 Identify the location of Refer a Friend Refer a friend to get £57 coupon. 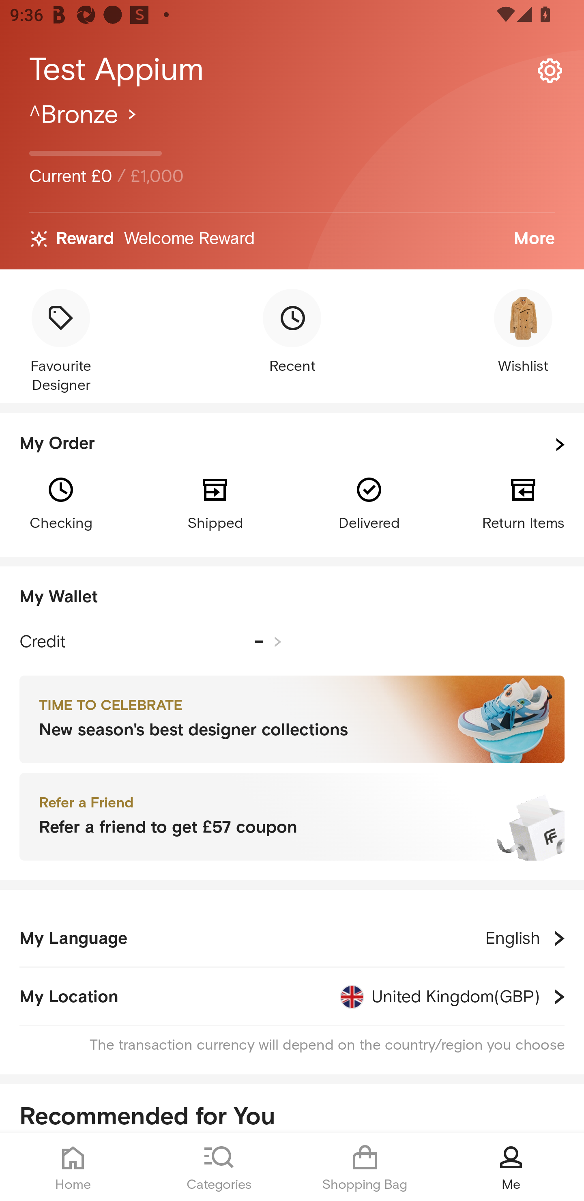
(292, 817).